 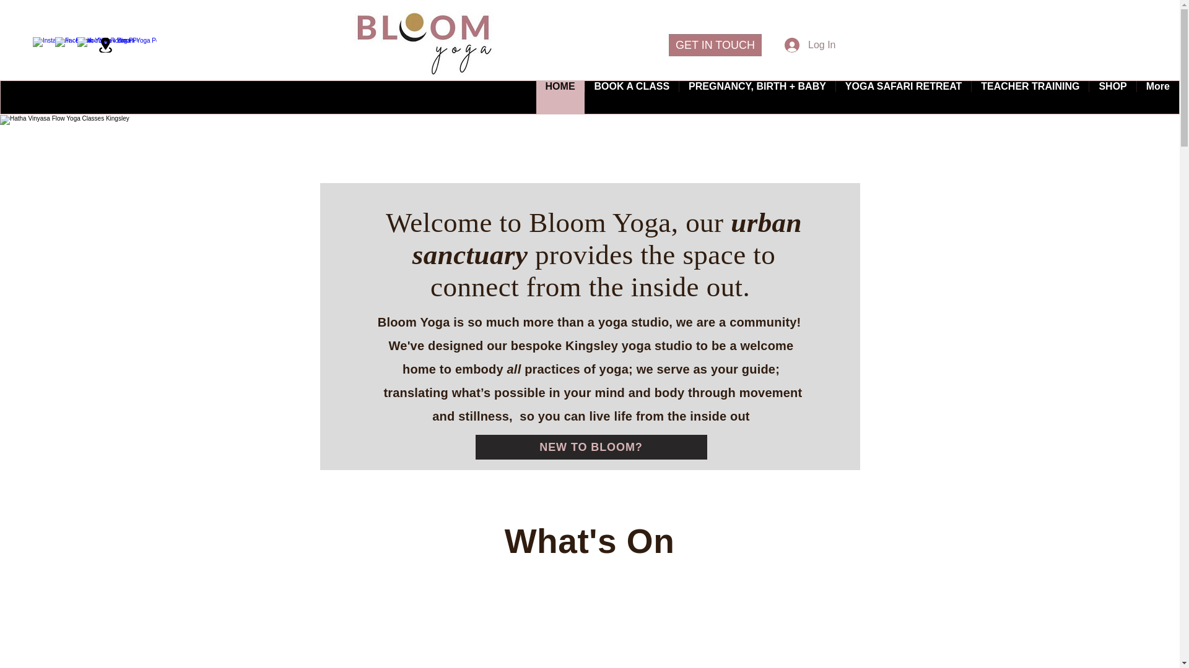 What do you see at coordinates (560, 96) in the screenshot?
I see `HOME` at bounding box center [560, 96].